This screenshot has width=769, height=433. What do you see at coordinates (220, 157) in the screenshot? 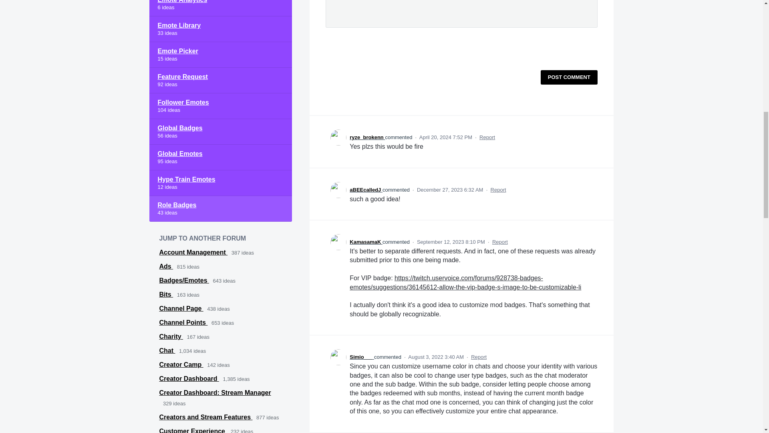
I see `Global Emotes` at bounding box center [220, 157].